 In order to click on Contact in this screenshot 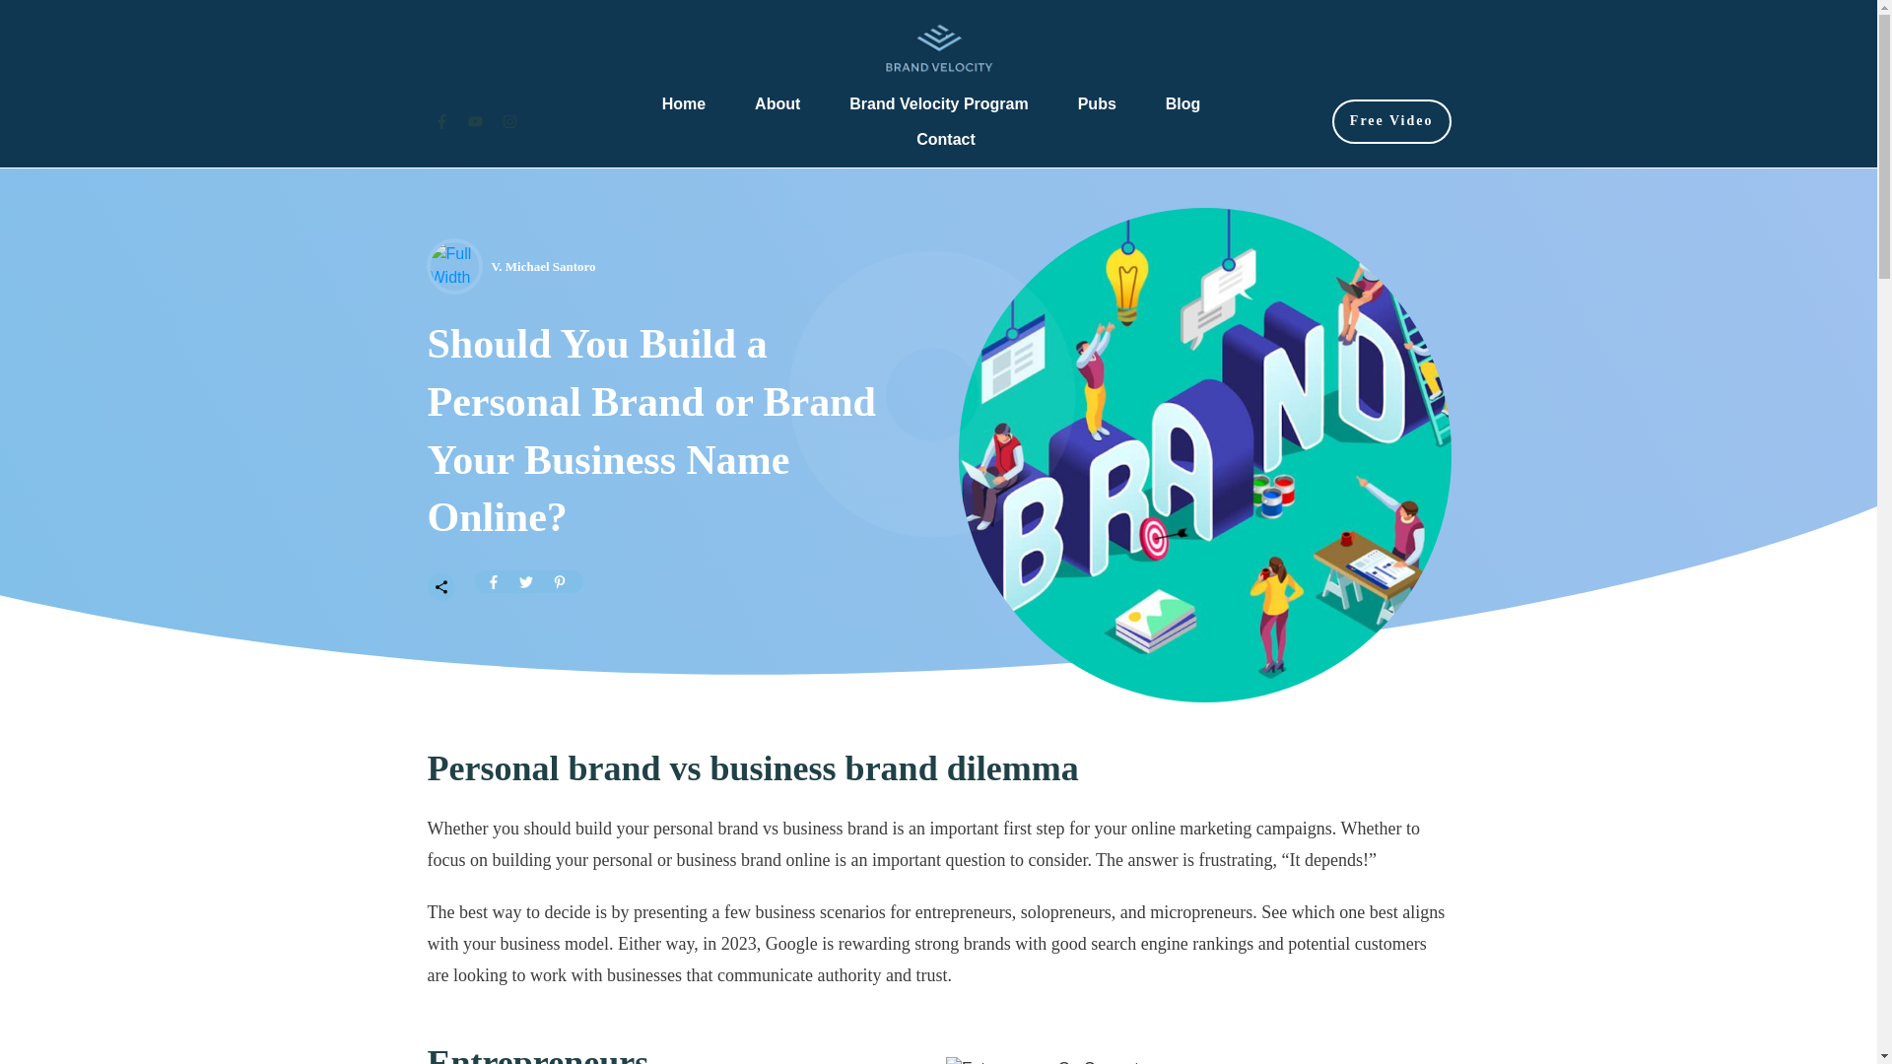, I will do `click(946, 140)`.